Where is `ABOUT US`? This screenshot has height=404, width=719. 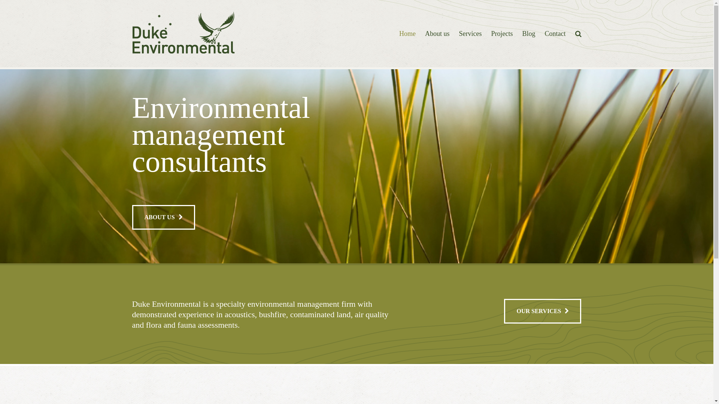 ABOUT US is located at coordinates (163, 217).